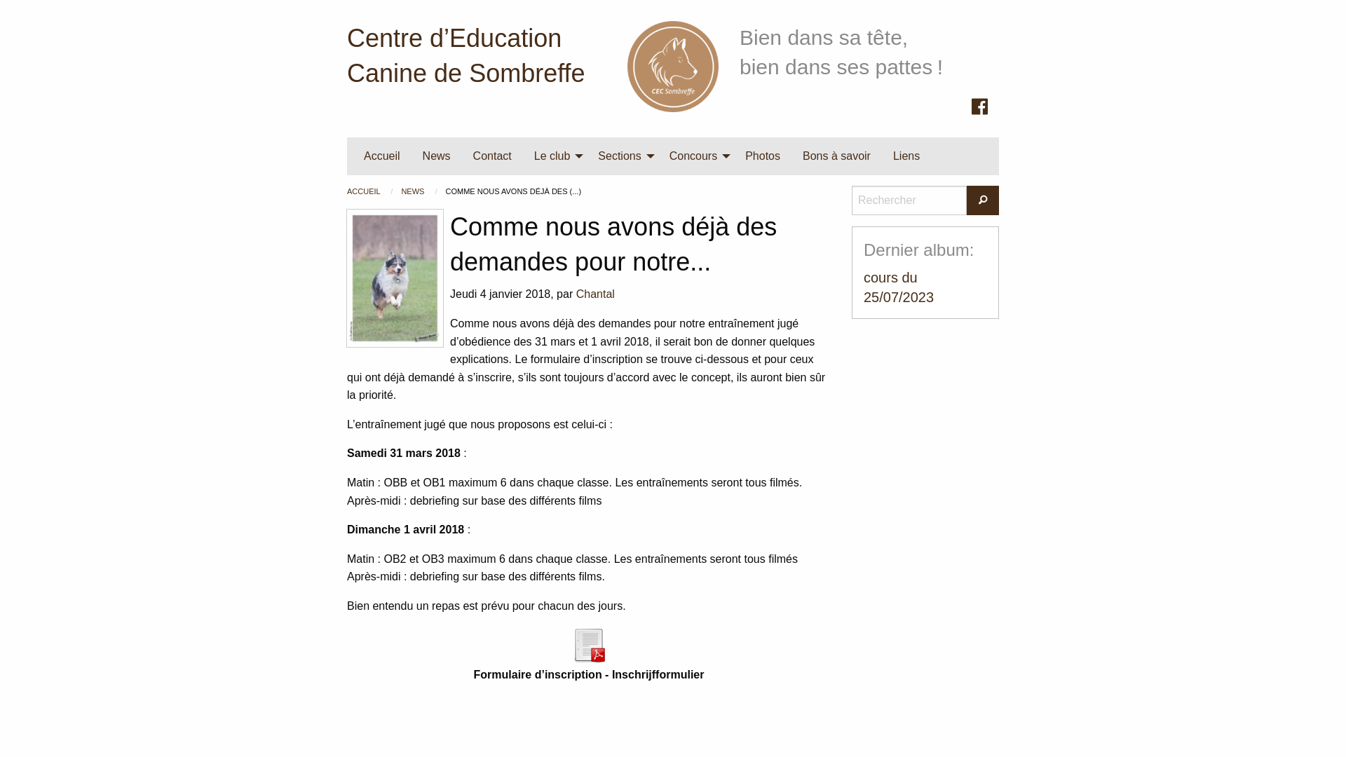 This screenshot has width=1346, height=757. I want to click on Concours, so click(696, 156).